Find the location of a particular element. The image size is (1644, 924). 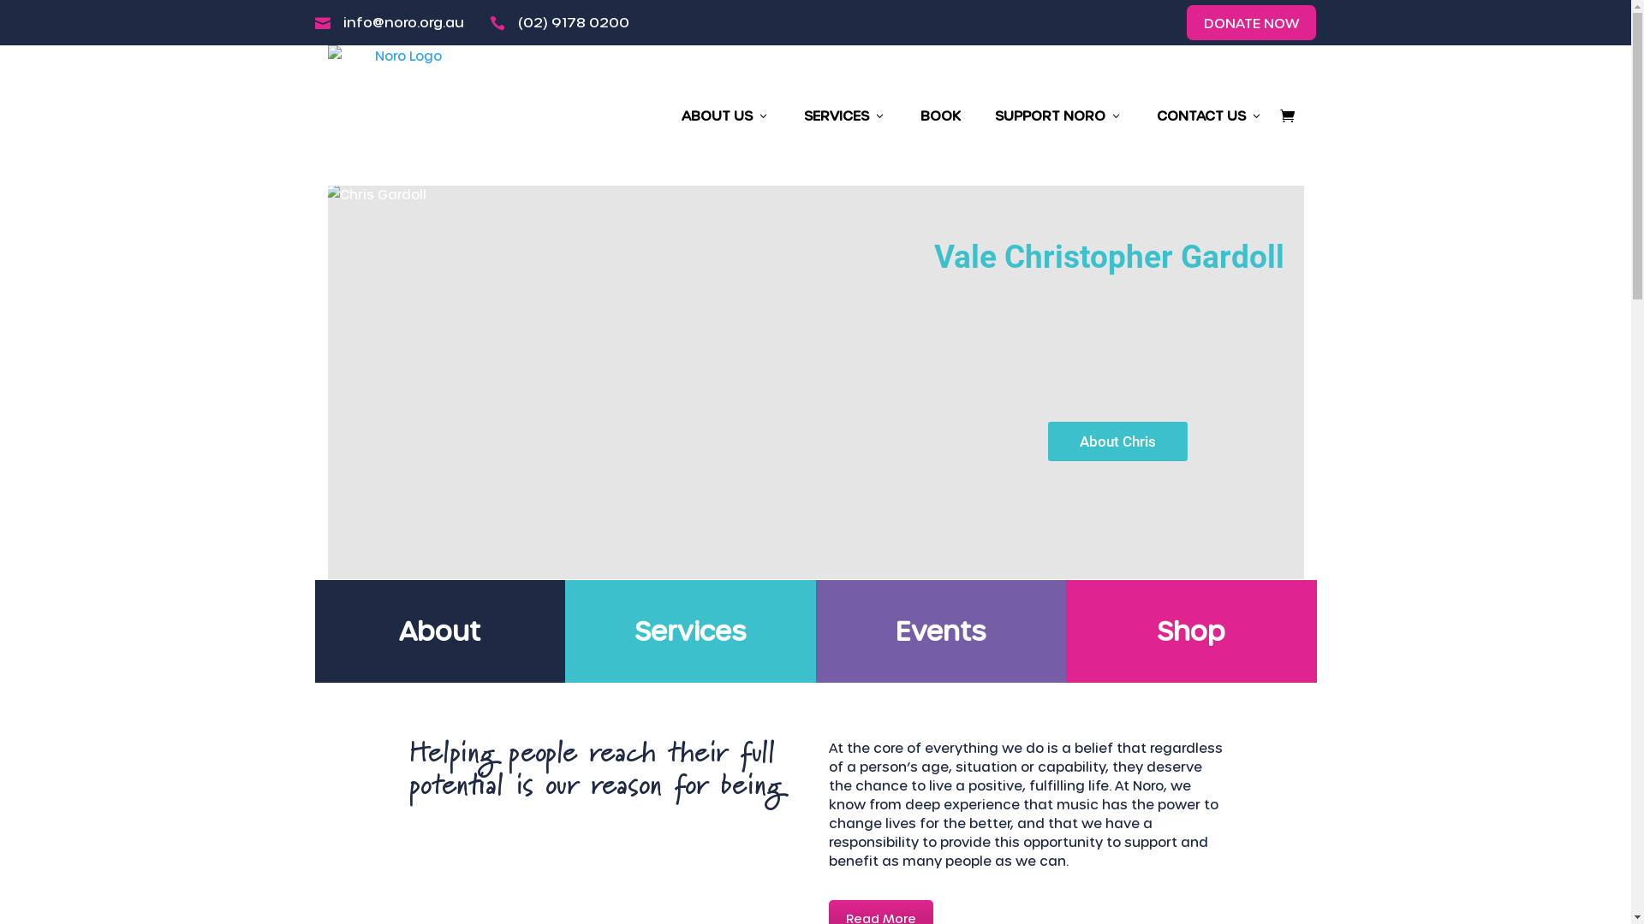

CONTACT US is located at coordinates (1209, 115).